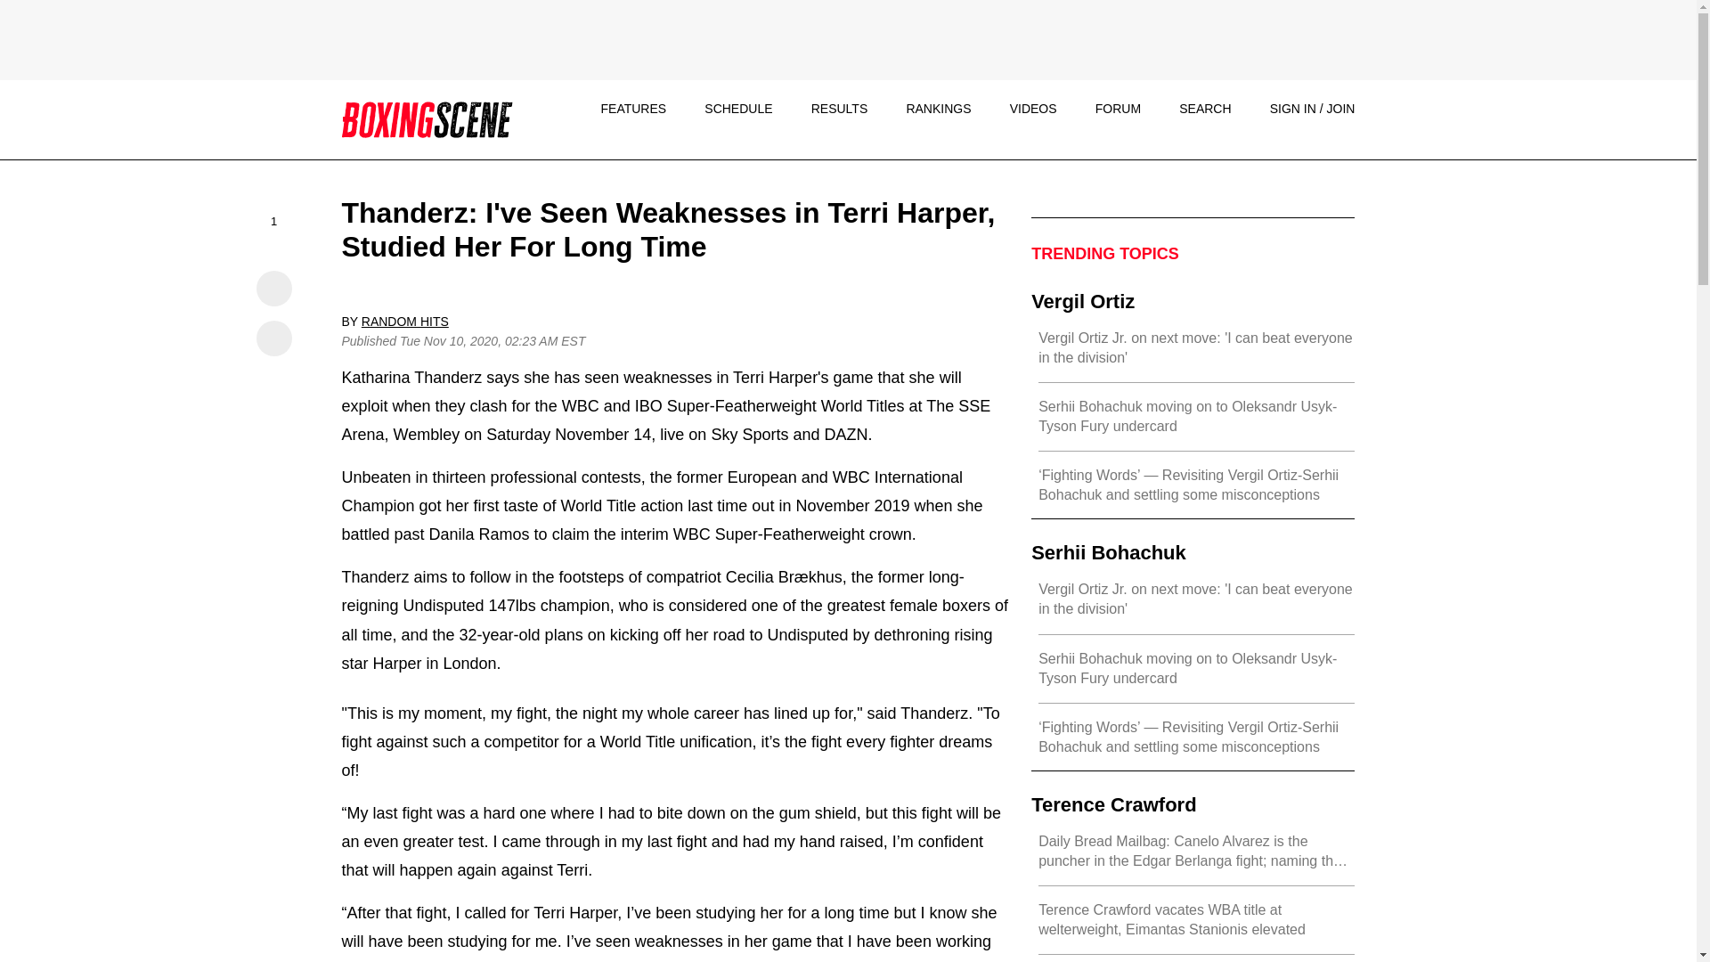 The image size is (1710, 962). I want to click on FORUM, so click(1118, 109).